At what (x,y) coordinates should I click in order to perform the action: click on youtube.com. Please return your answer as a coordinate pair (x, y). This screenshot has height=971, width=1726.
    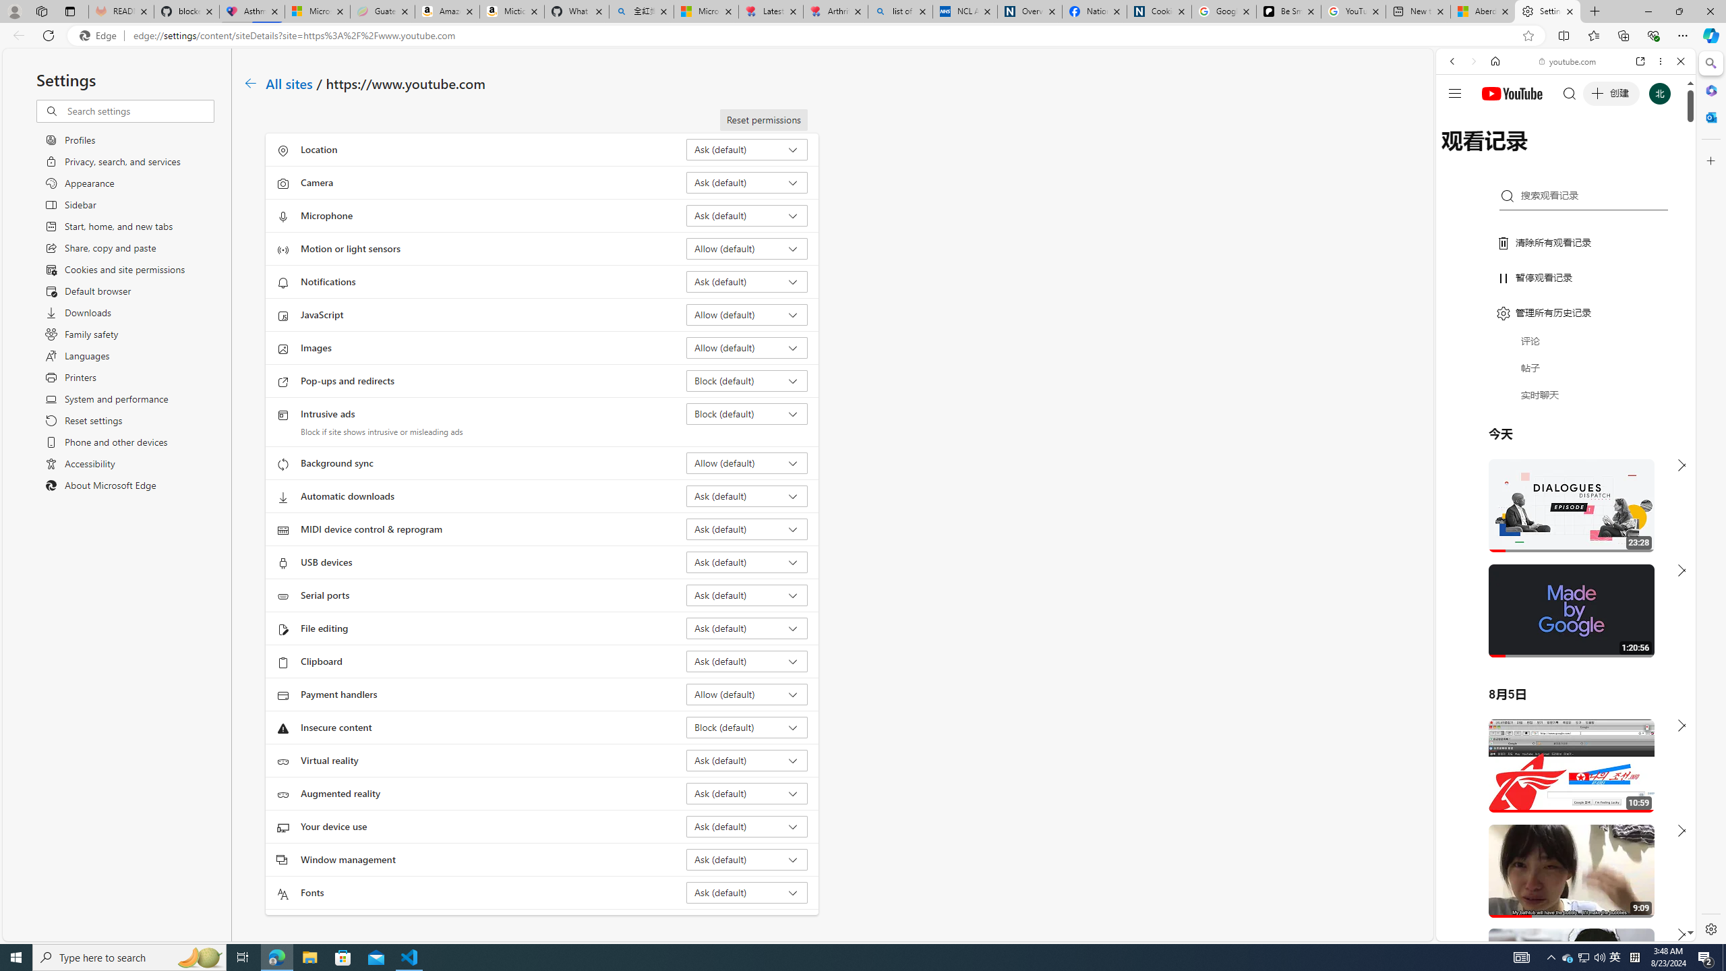
    Looking at the image, I should click on (1568, 61).